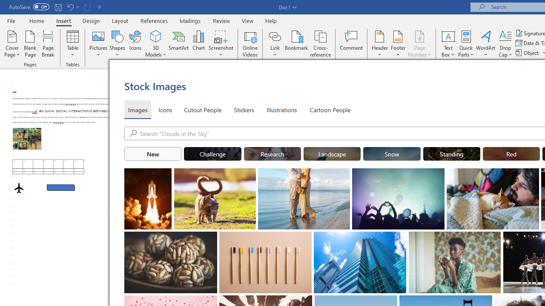  I want to click on Design, so click(91, 20).